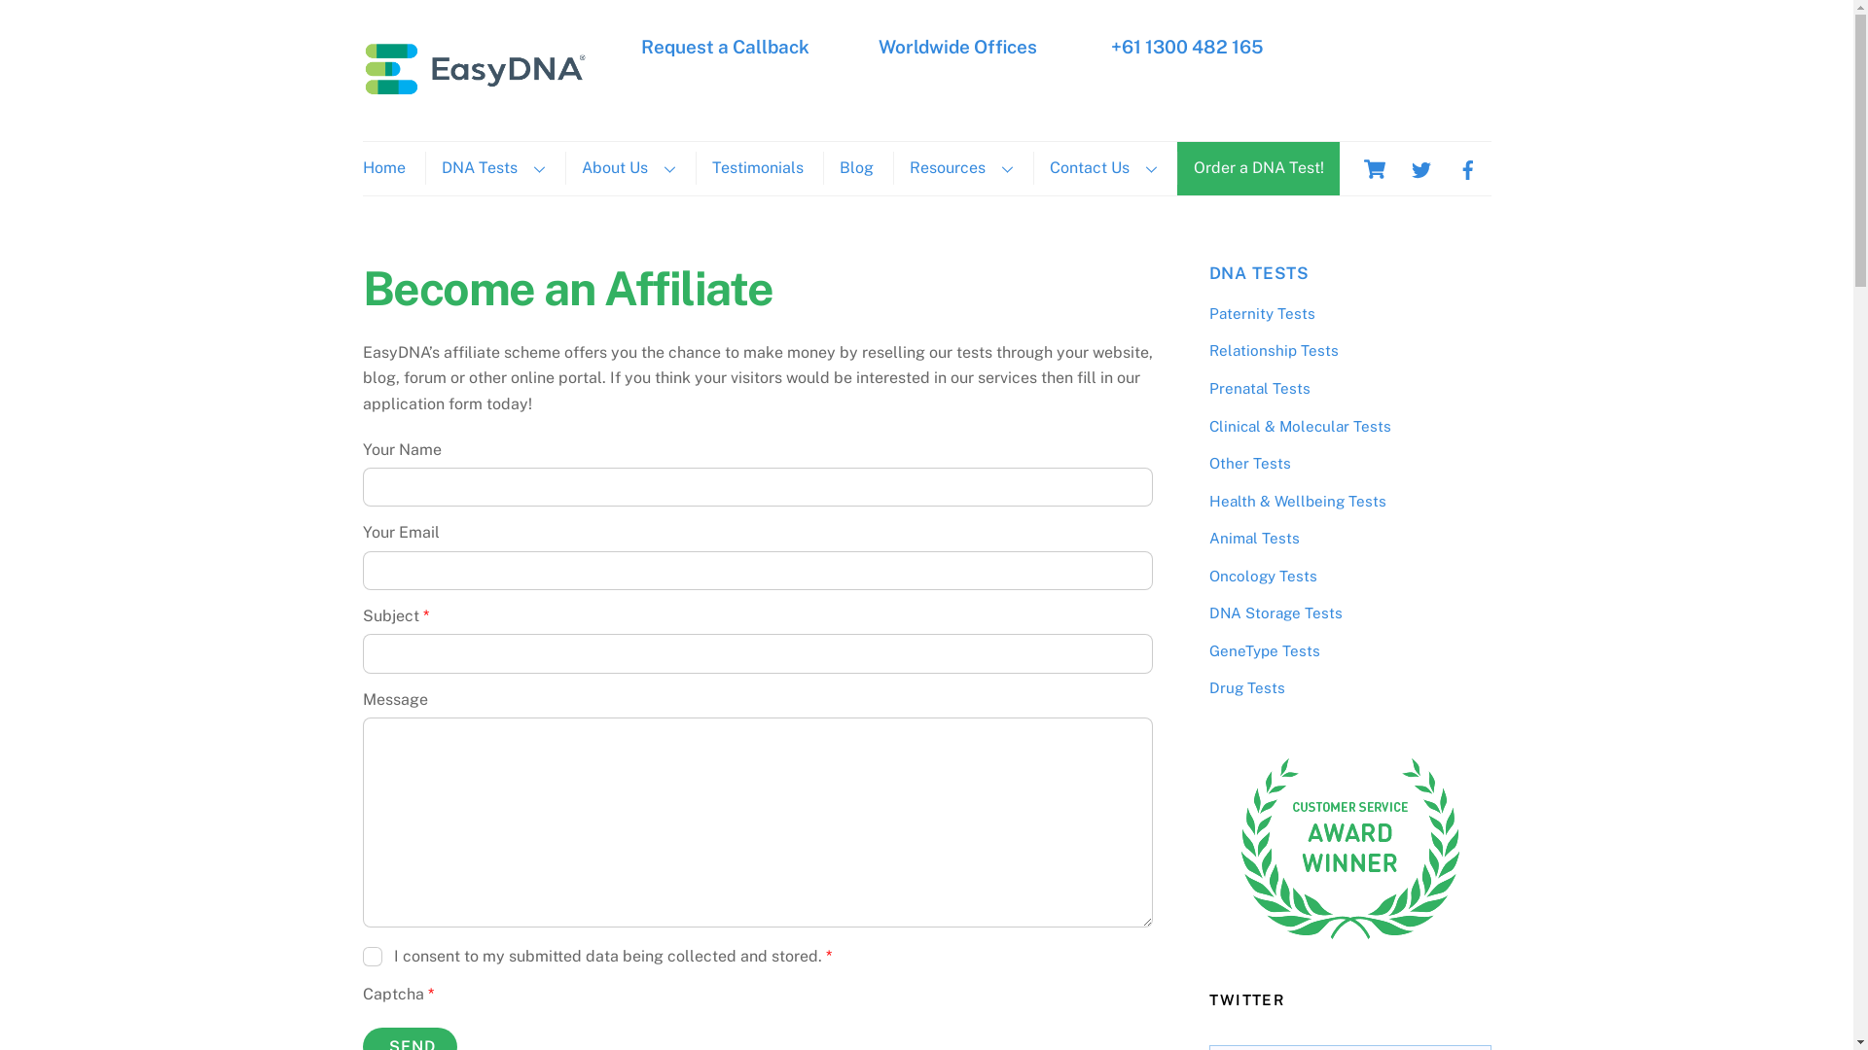  I want to click on Resources, so click(961, 167).